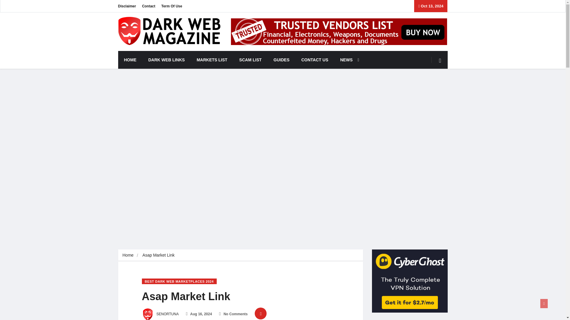  I want to click on DARK WEB LINKS, so click(167, 60).